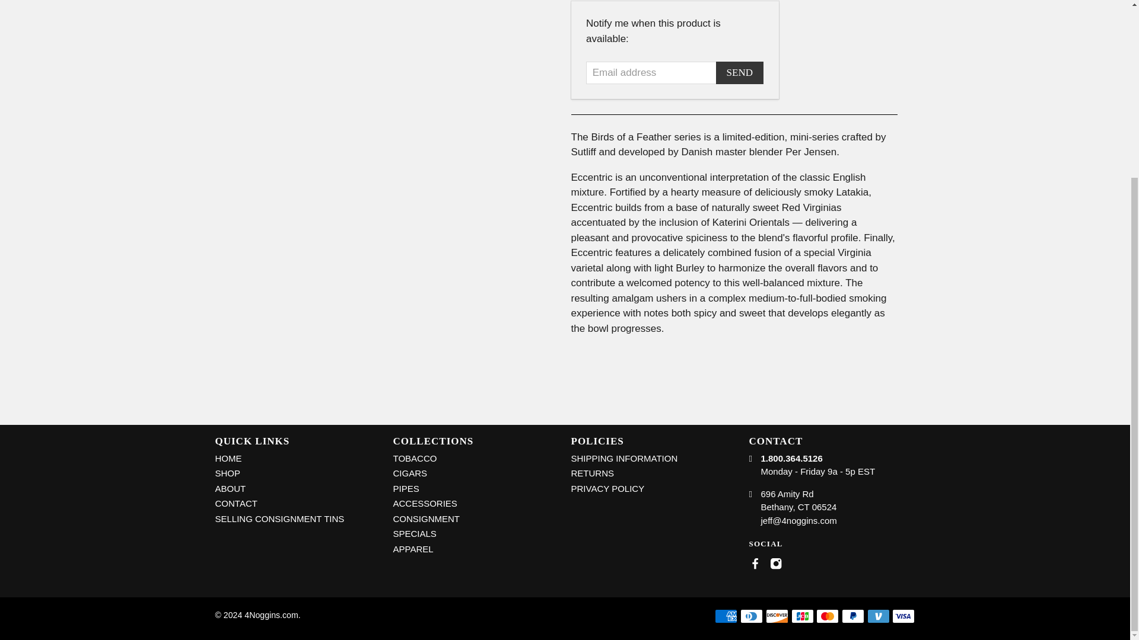  Describe the element at coordinates (752, 616) in the screenshot. I see `Diners Club` at that location.